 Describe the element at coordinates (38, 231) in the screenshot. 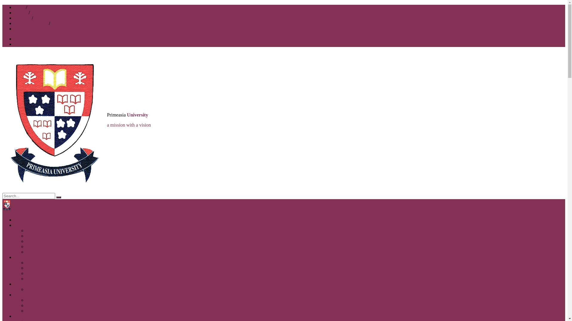

I see `Introduction` at that location.